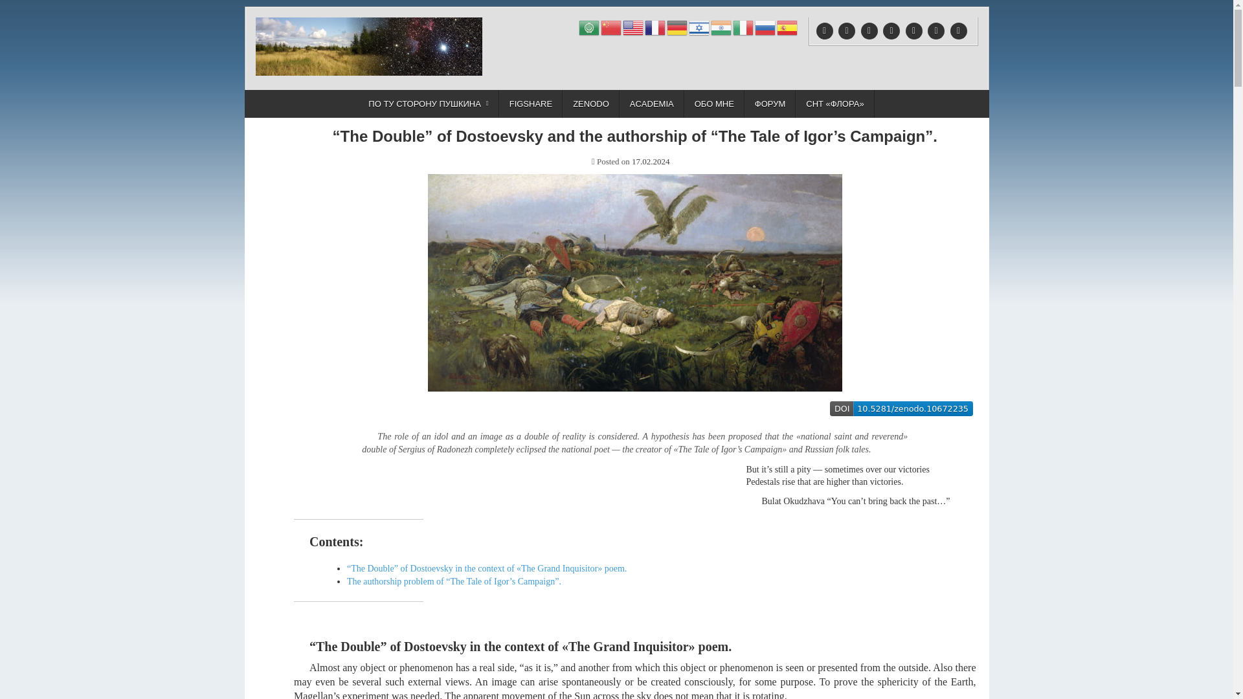 This screenshot has width=1243, height=699. I want to click on Italian, so click(743, 26).